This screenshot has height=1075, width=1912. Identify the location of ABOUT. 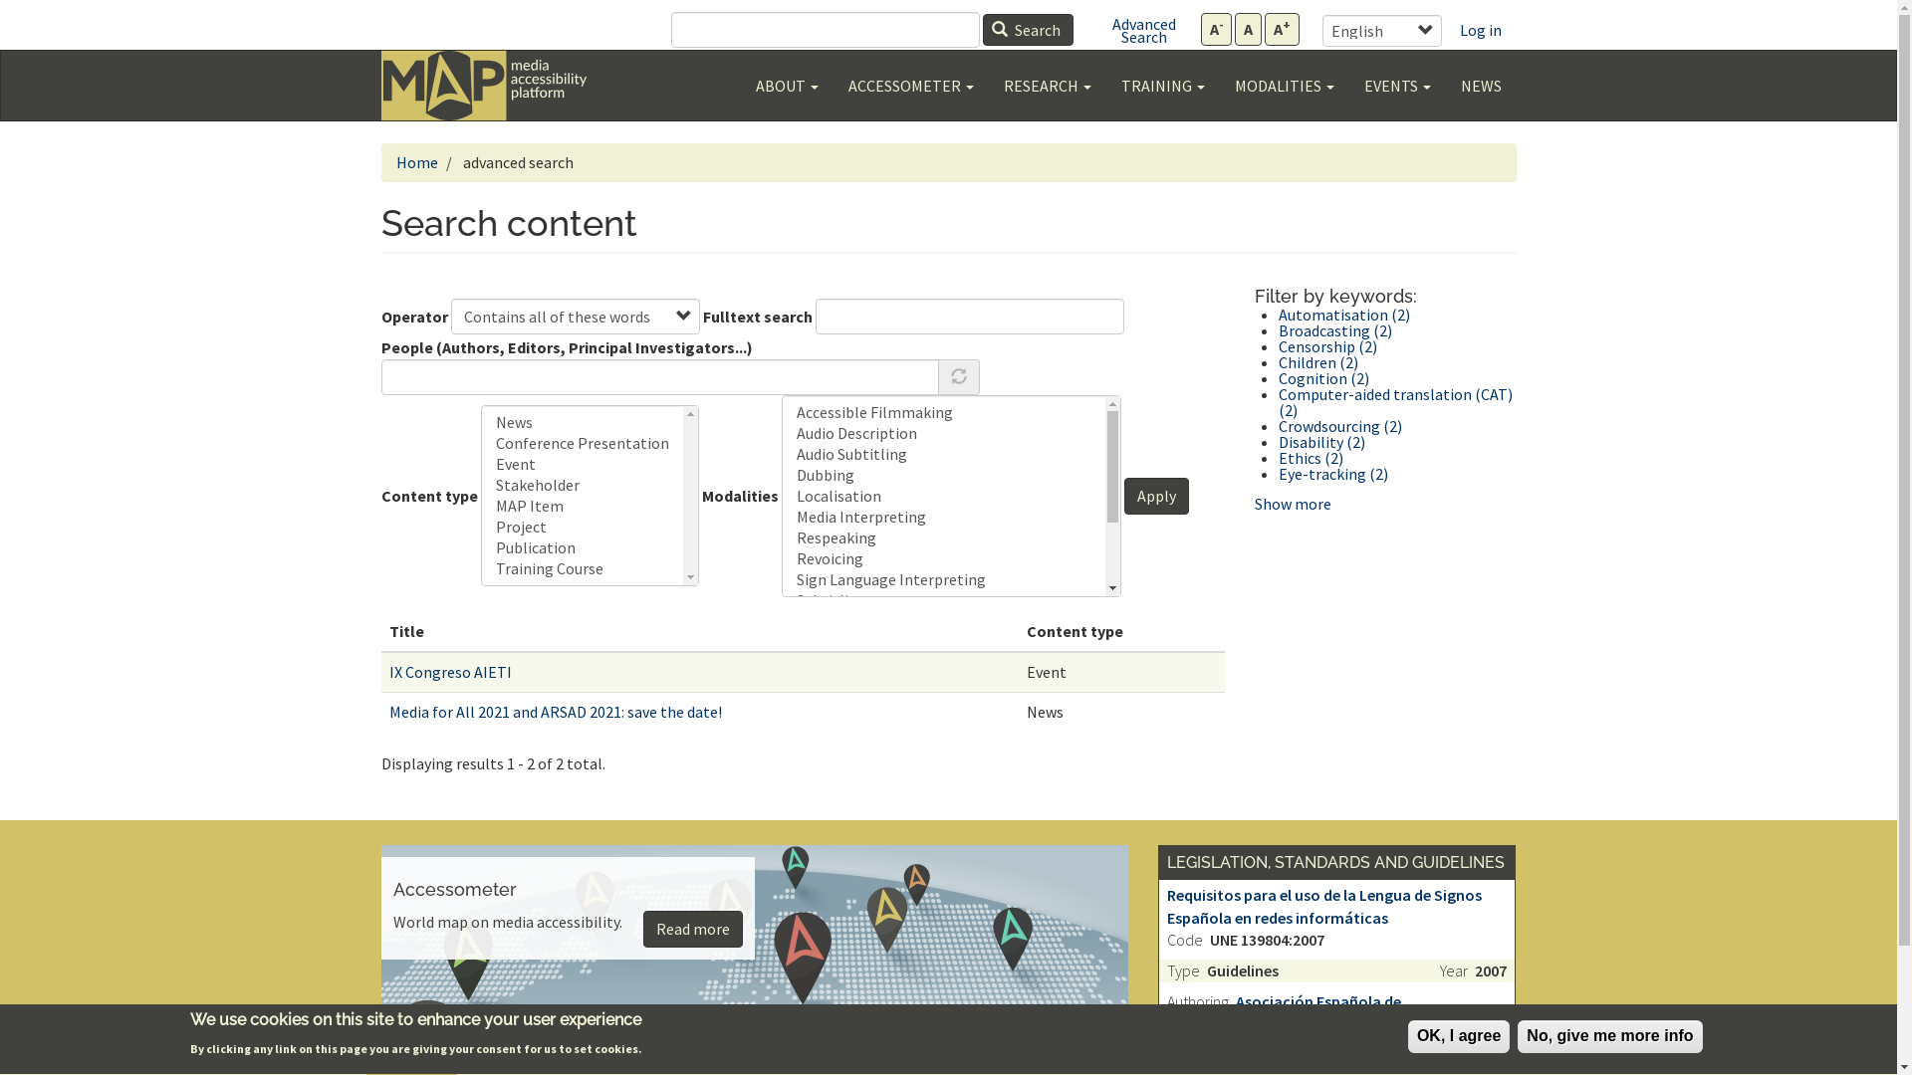
(787, 86).